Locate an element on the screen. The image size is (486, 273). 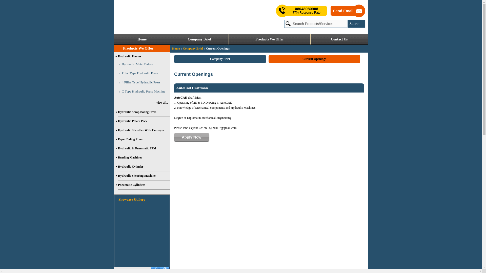
Company Brief is located at coordinates (220, 59).